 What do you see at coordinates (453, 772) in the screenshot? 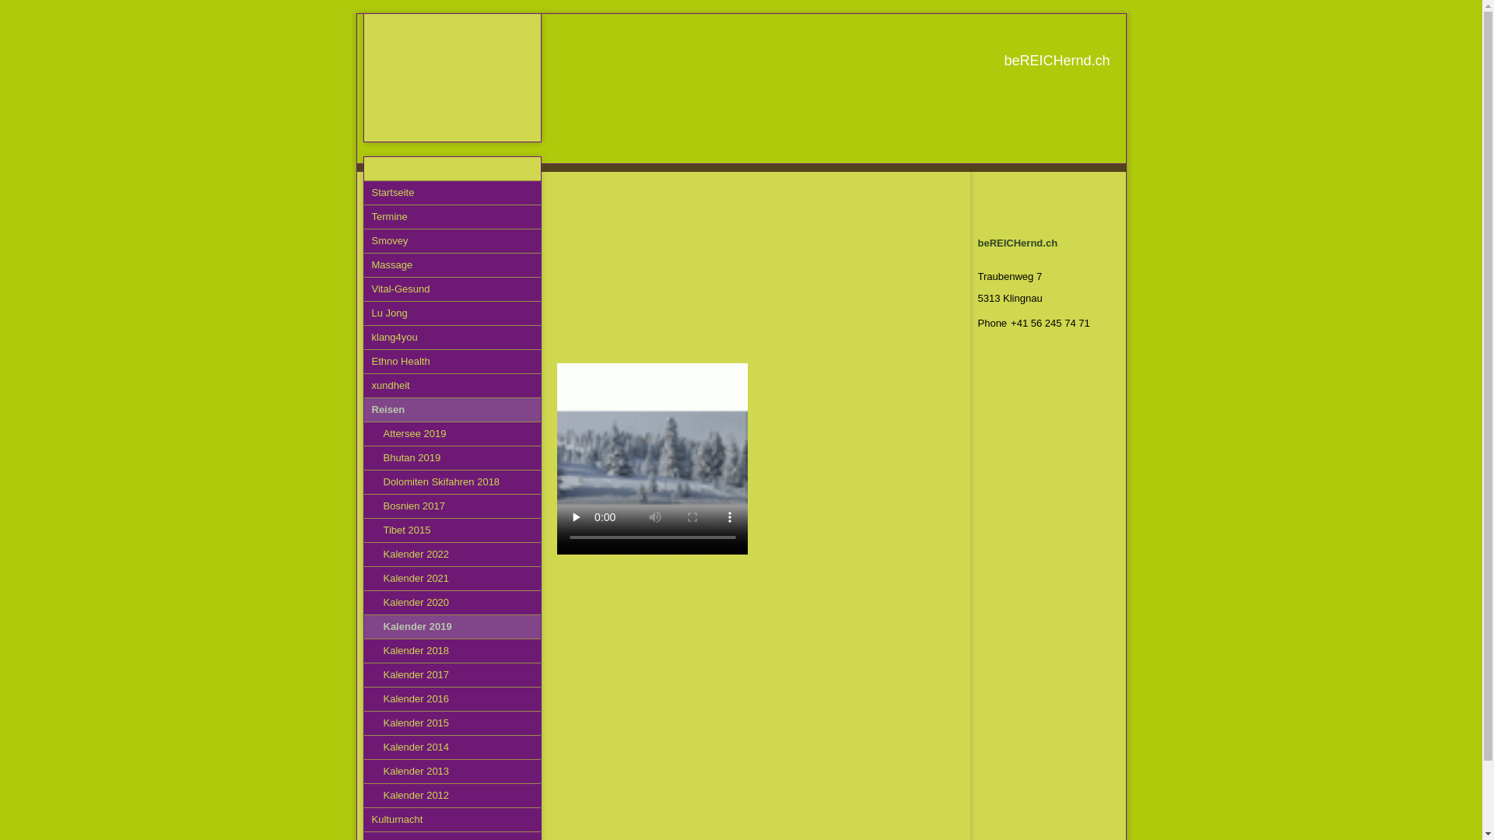
I see `Kalender 2013` at bounding box center [453, 772].